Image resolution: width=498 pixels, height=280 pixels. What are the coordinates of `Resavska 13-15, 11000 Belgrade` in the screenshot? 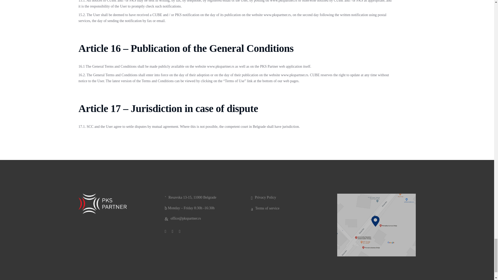 It's located at (190, 198).